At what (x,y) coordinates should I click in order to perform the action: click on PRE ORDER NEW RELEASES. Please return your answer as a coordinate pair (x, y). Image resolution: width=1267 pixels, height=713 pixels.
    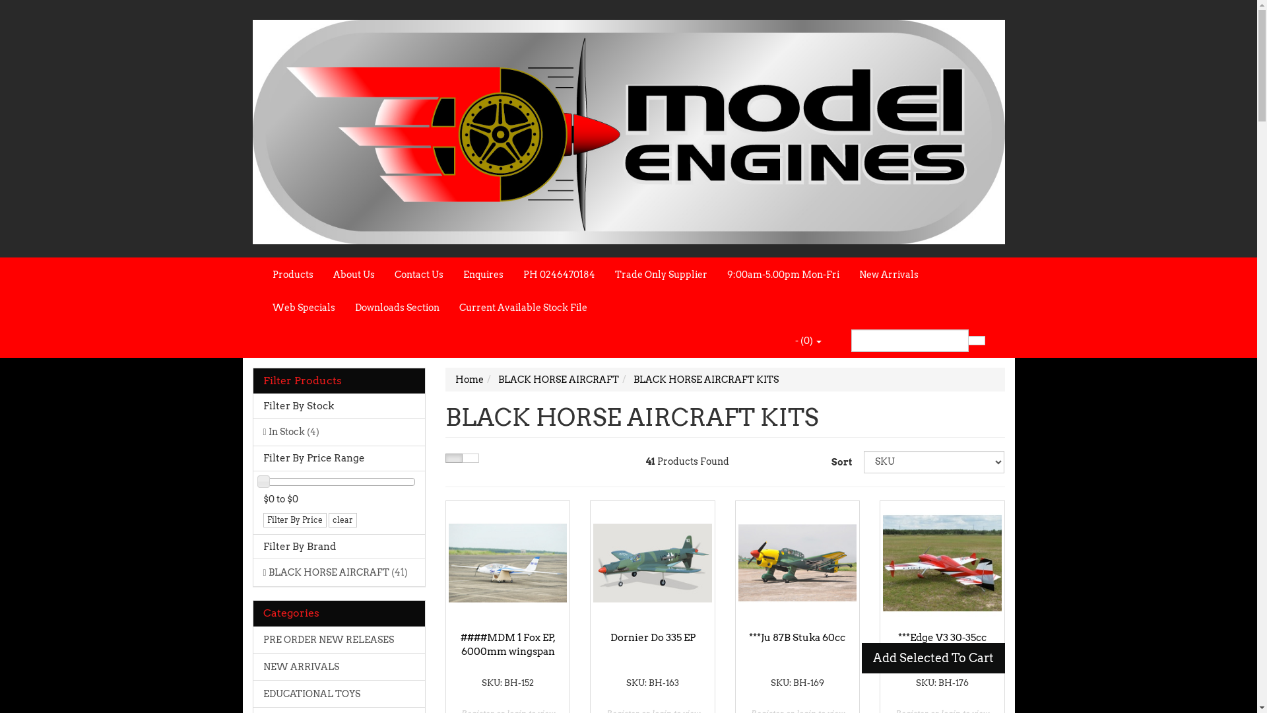
    Looking at the image, I should click on (339, 640).